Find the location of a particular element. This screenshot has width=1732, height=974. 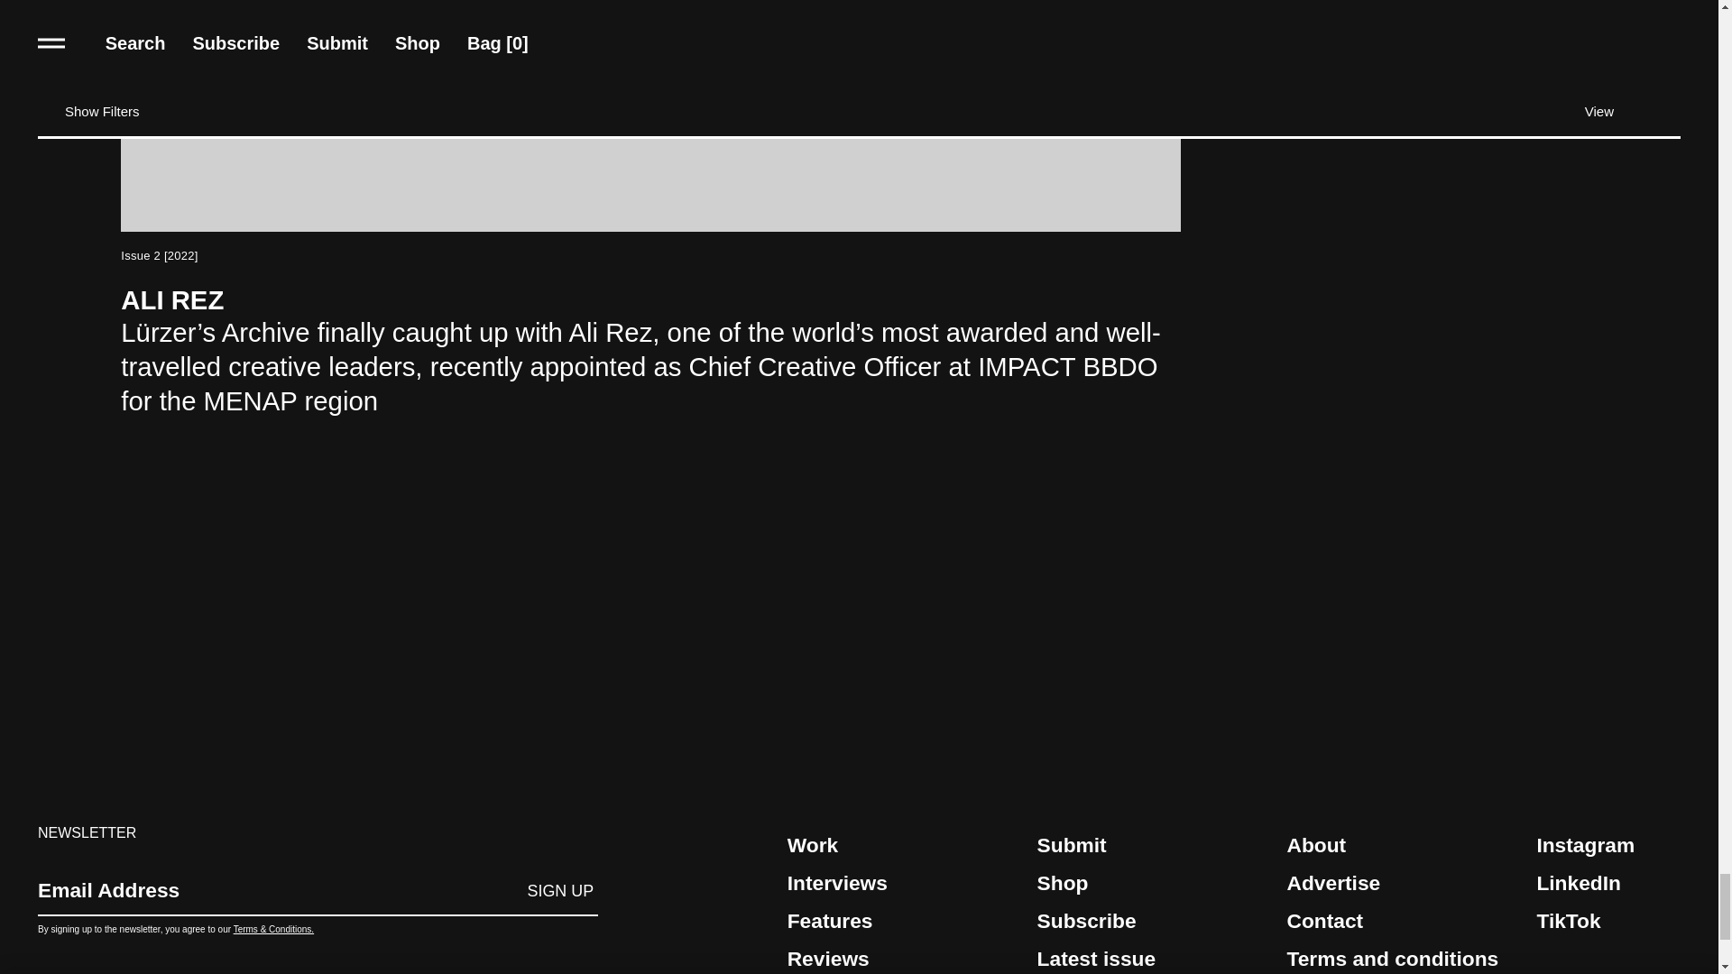

Contact is located at coordinates (1400, 922).